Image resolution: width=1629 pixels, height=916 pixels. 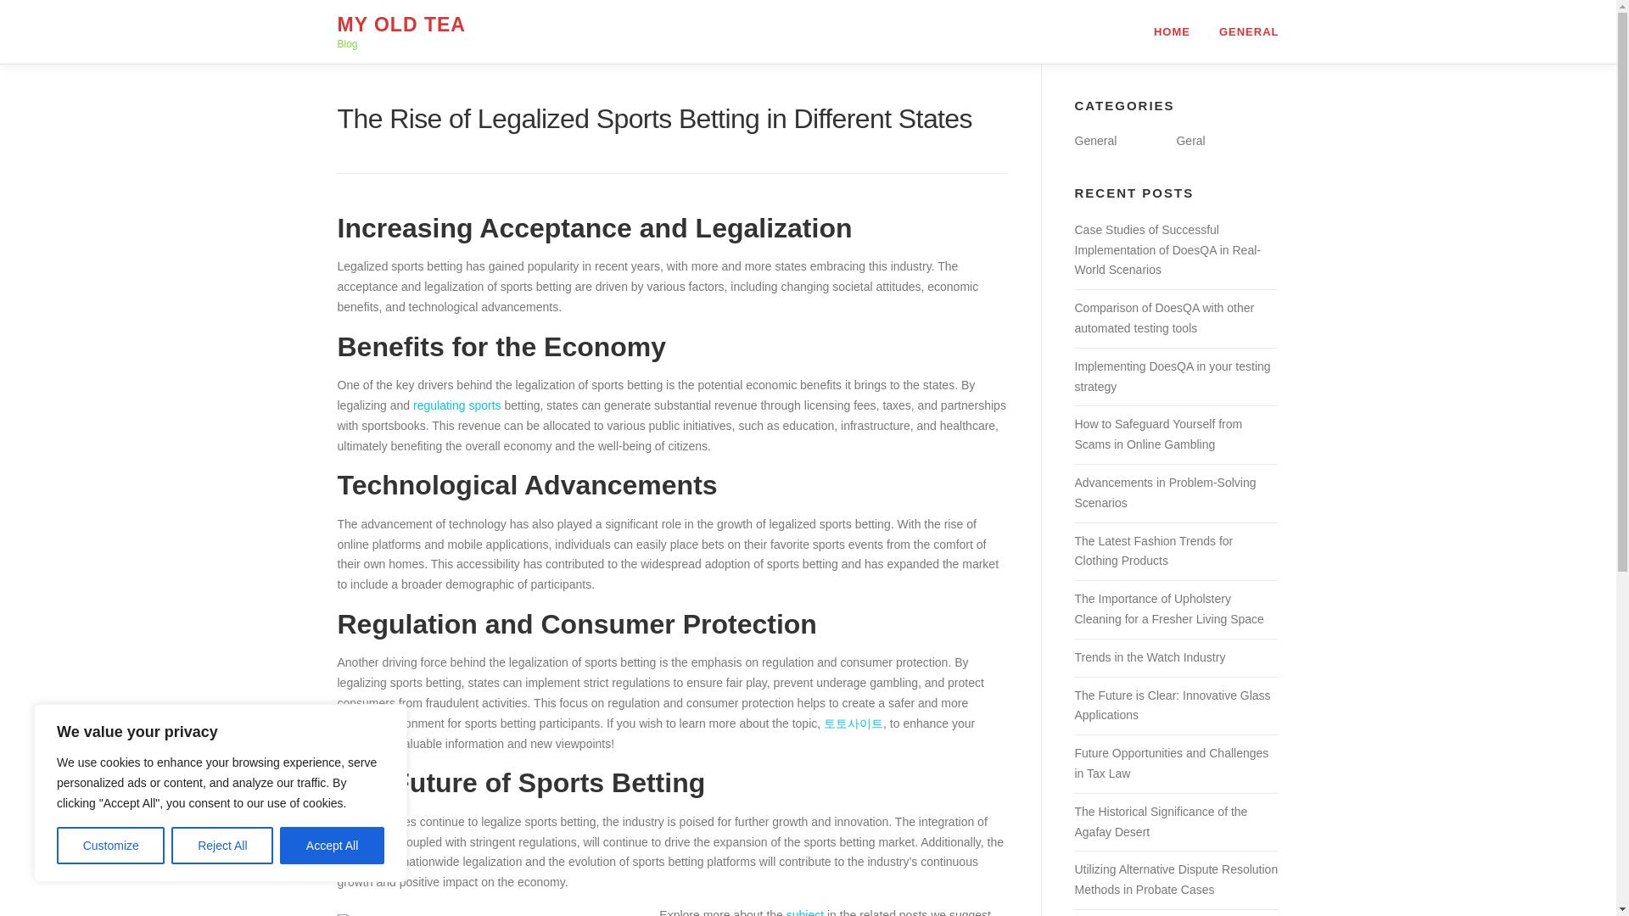 I want to click on Geral, so click(x=1190, y=140).